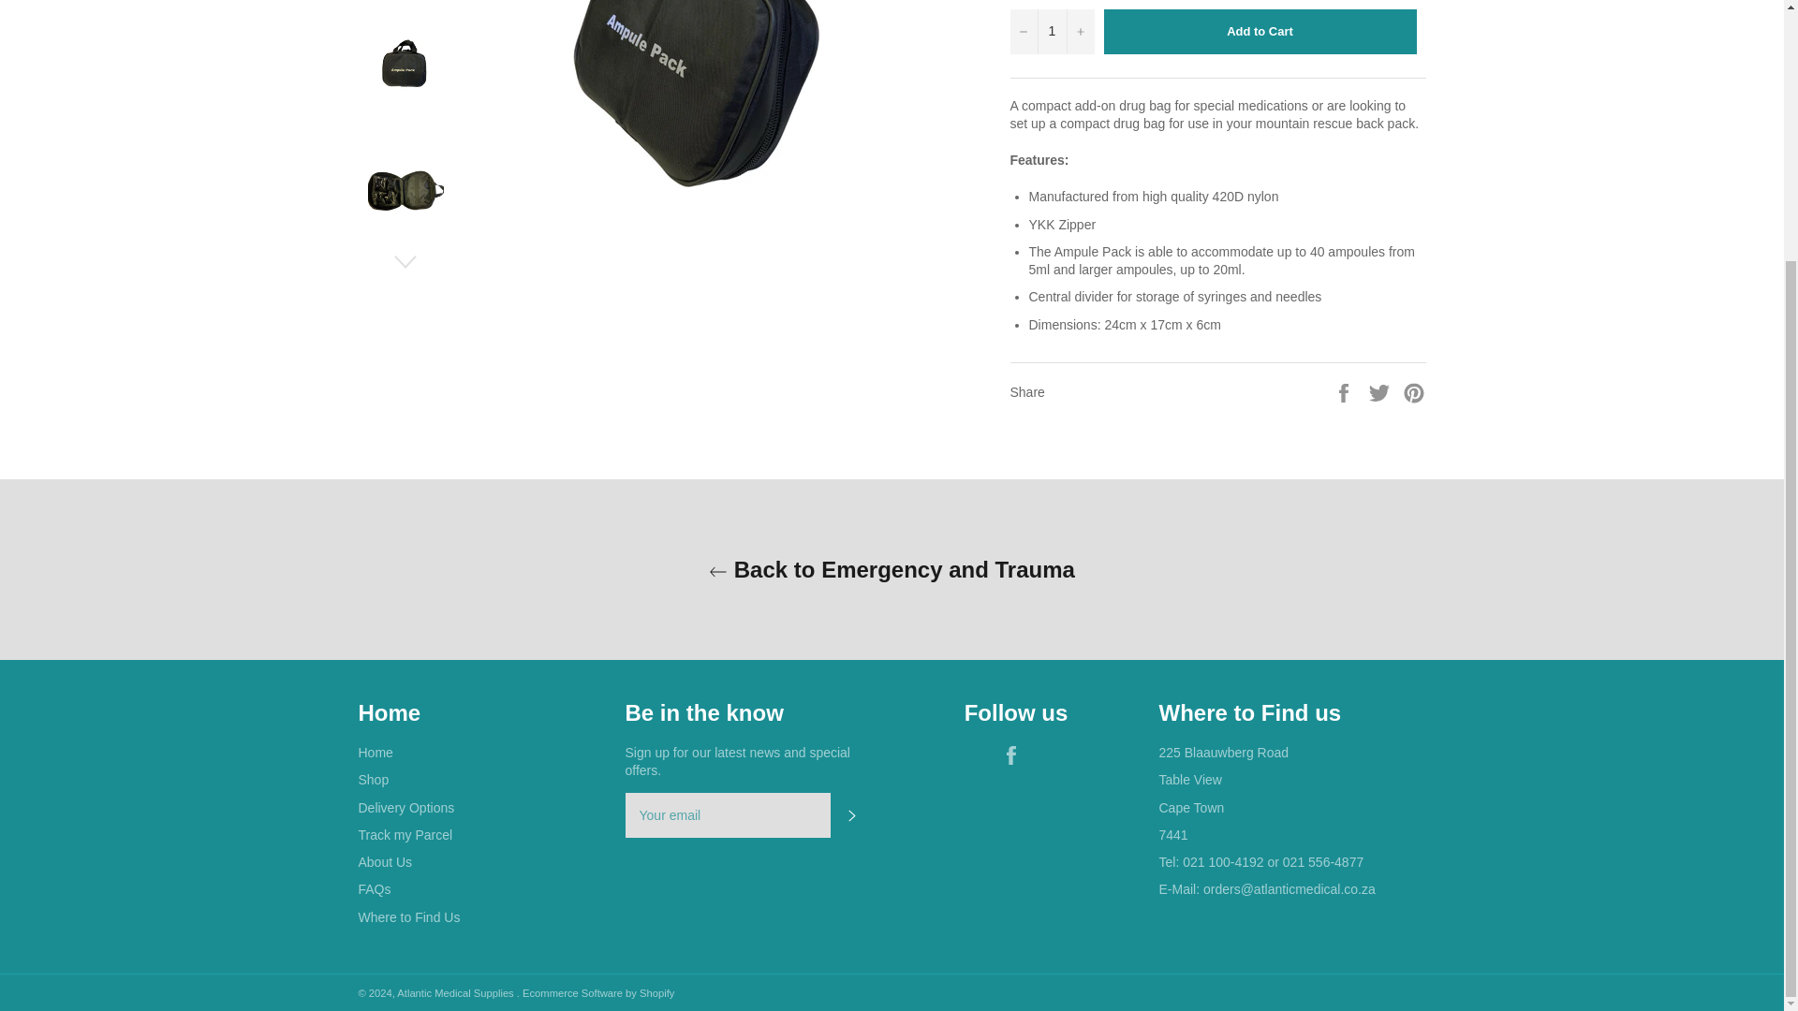 The width and height of the screenshot is (1798, 1011). I want to click on Pin on Pinterest, so click(1414, 391).